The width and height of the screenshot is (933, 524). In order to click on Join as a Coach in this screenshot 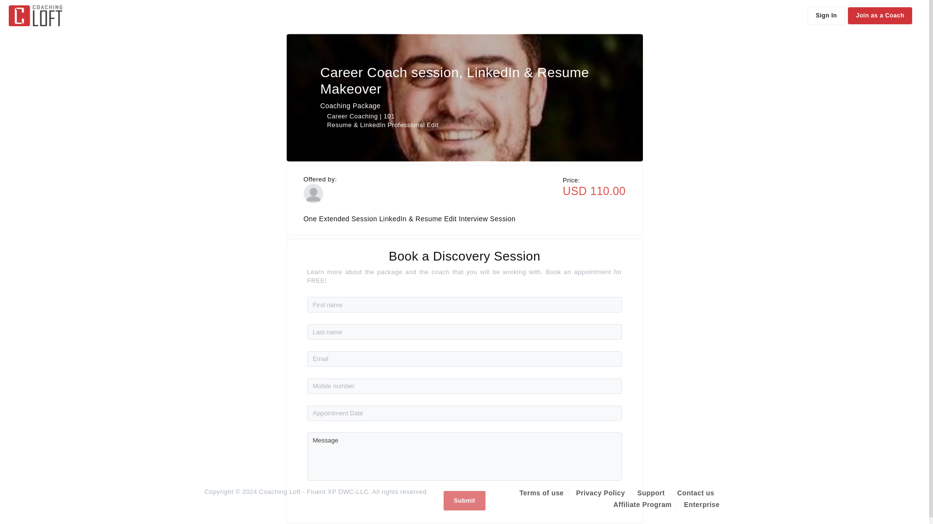, I will do `click(880, 16)`.